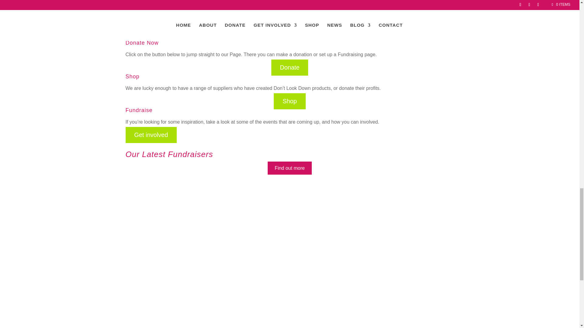 The height and width of the screenshot is (328, 584). What do you see at coordinates (290, 67) in the screenshot?
I see `Donate` at bounding box center [290, 67].